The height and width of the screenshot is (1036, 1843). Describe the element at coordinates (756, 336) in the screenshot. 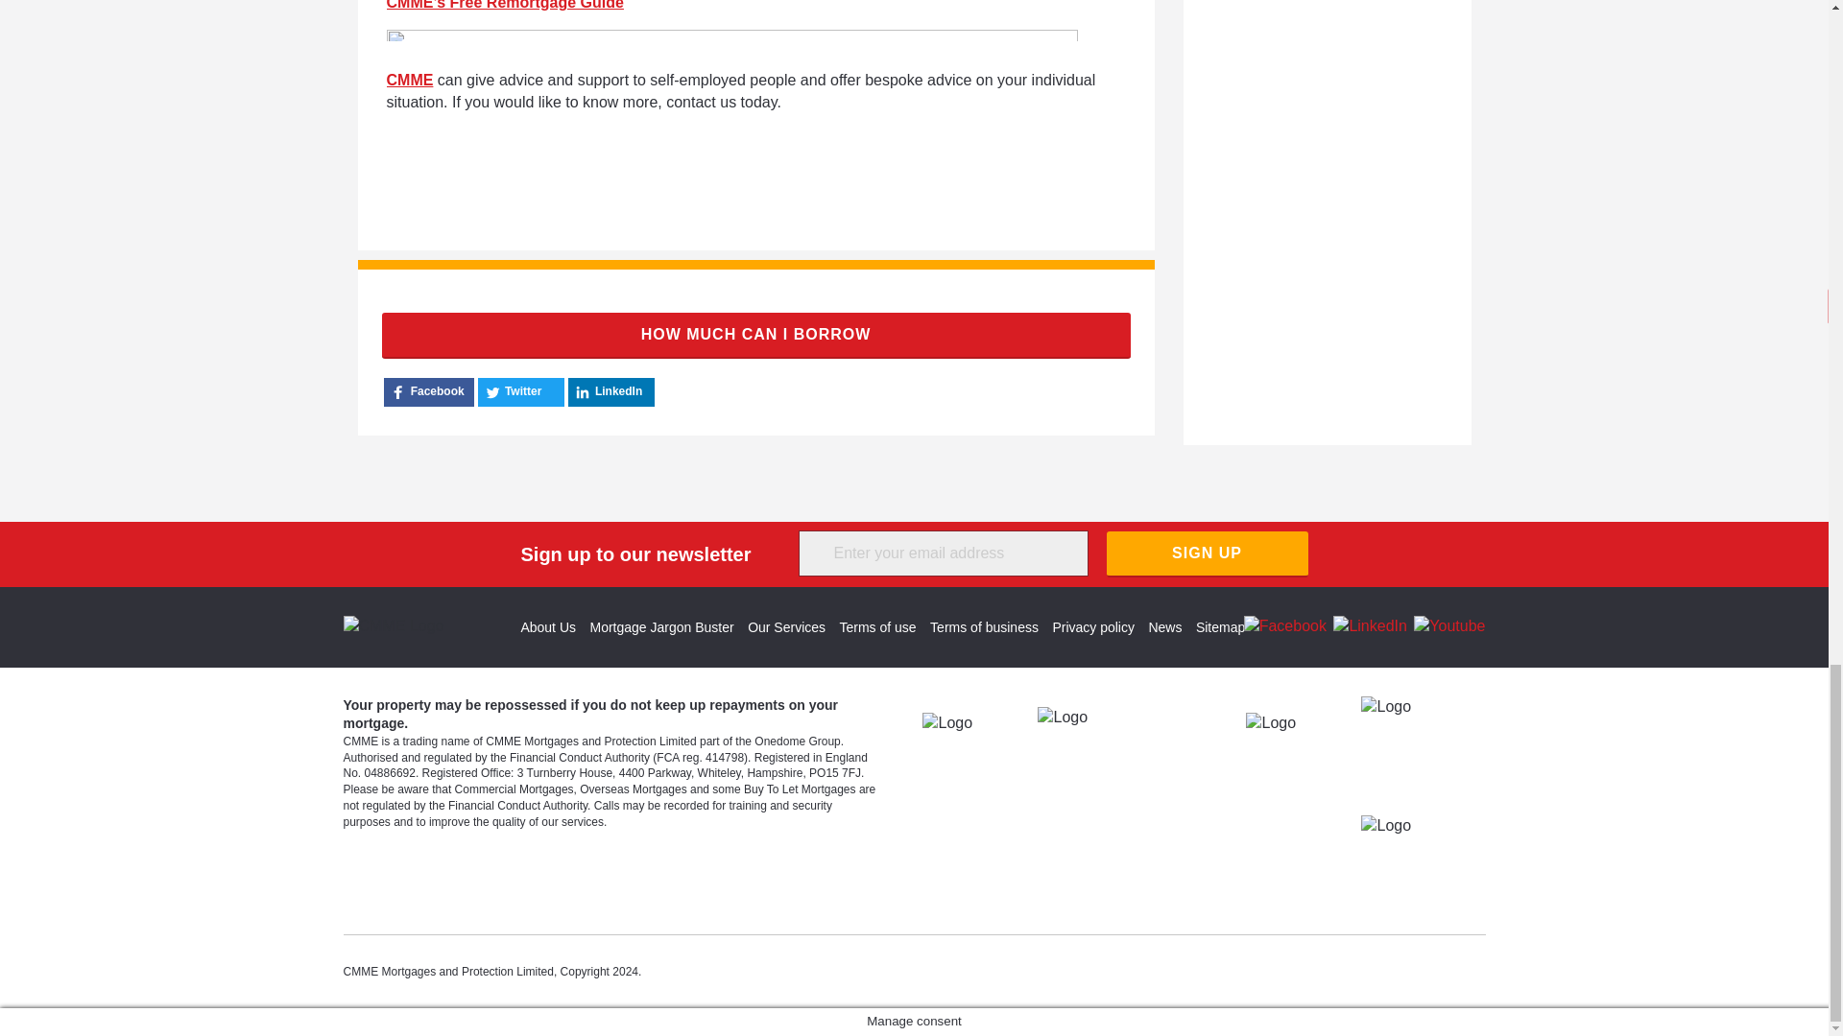

I see `How much can I borrow` at that location.